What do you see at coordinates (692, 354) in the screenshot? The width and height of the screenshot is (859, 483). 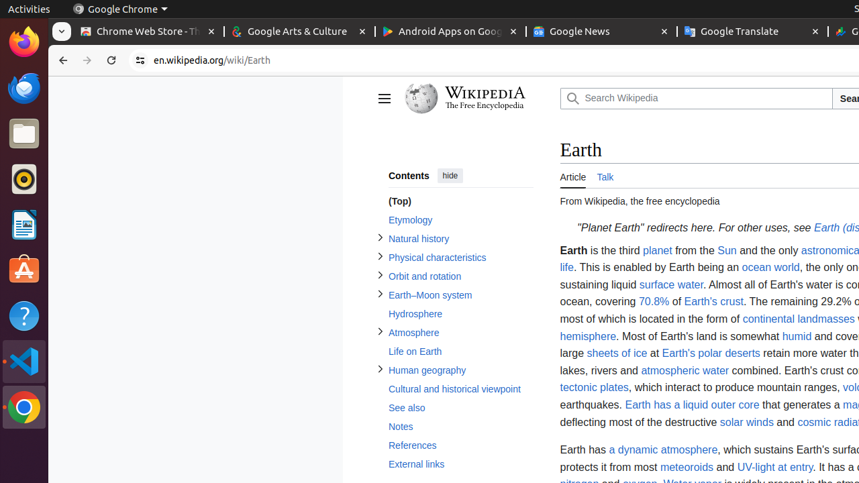 I see `Earth's polar` at bounding box center [692, 354].